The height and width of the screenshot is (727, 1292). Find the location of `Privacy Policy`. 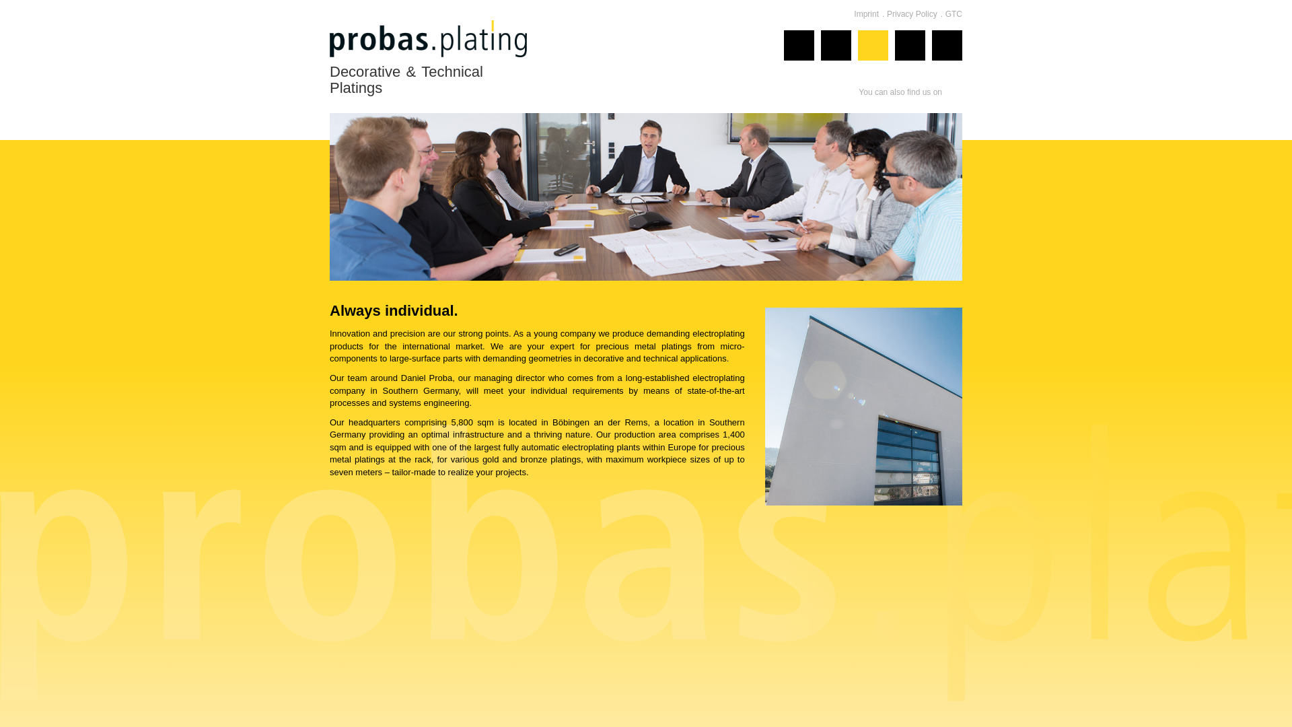

Privacy Policy is located at coordinates (914, 14).